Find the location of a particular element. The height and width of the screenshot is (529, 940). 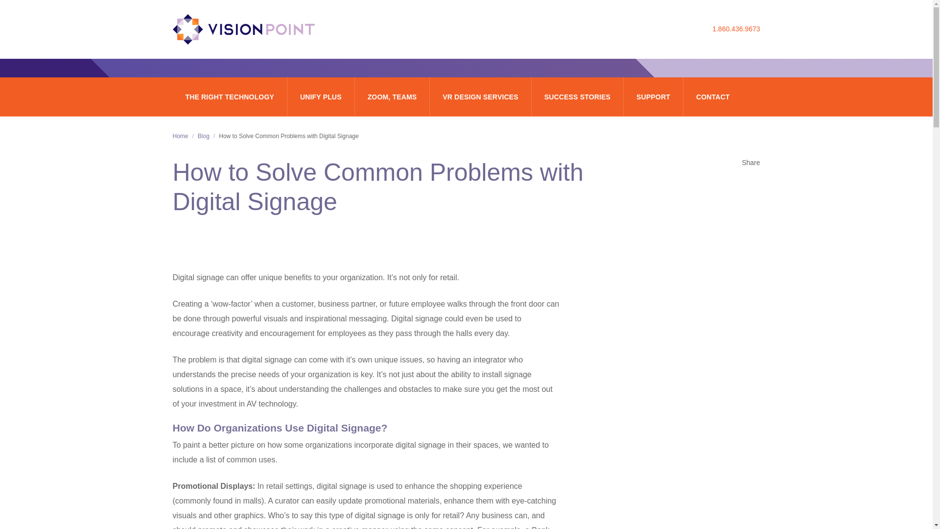

CONTACT is located at coordinates (713, 96).